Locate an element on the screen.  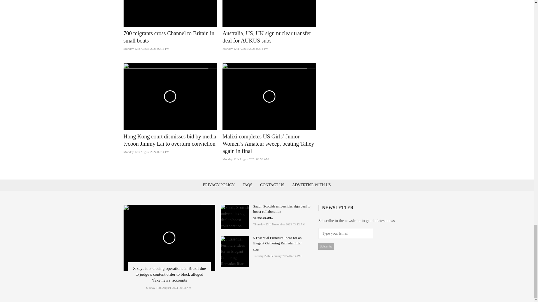
Australia, US, UK sign nuclear transfer deal for AUKUS subs is located at coordinates (267, 37).